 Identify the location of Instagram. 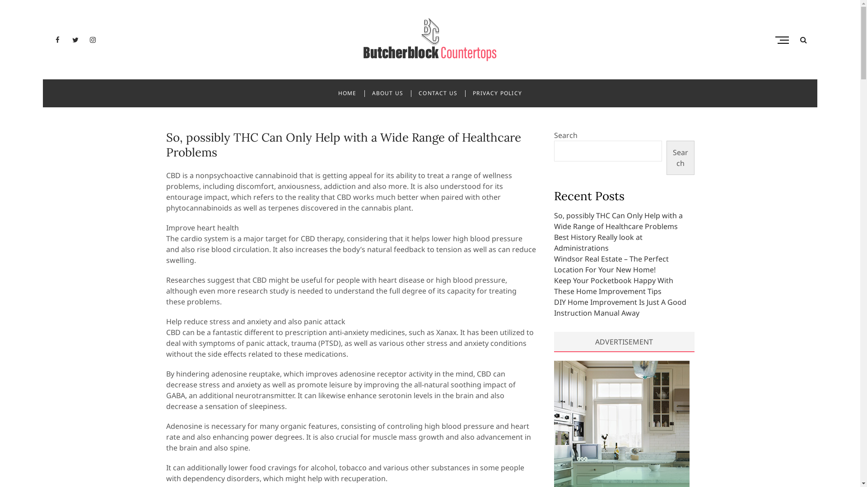
(93, 40).